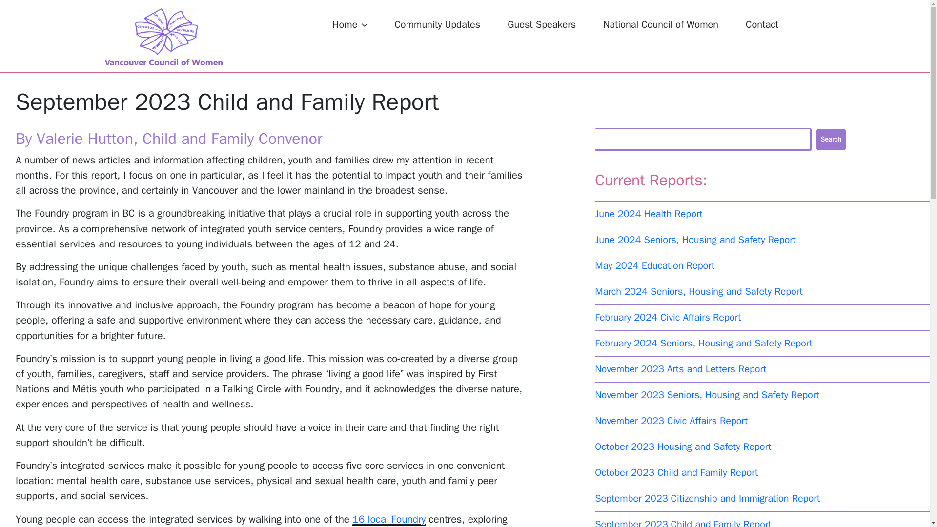 Image resolution: width=937 pixels, height=527 pixels. What do you see at coordinates (762, 25) in the screenshot?
I see `Contact` at bounding box center [762, 25].